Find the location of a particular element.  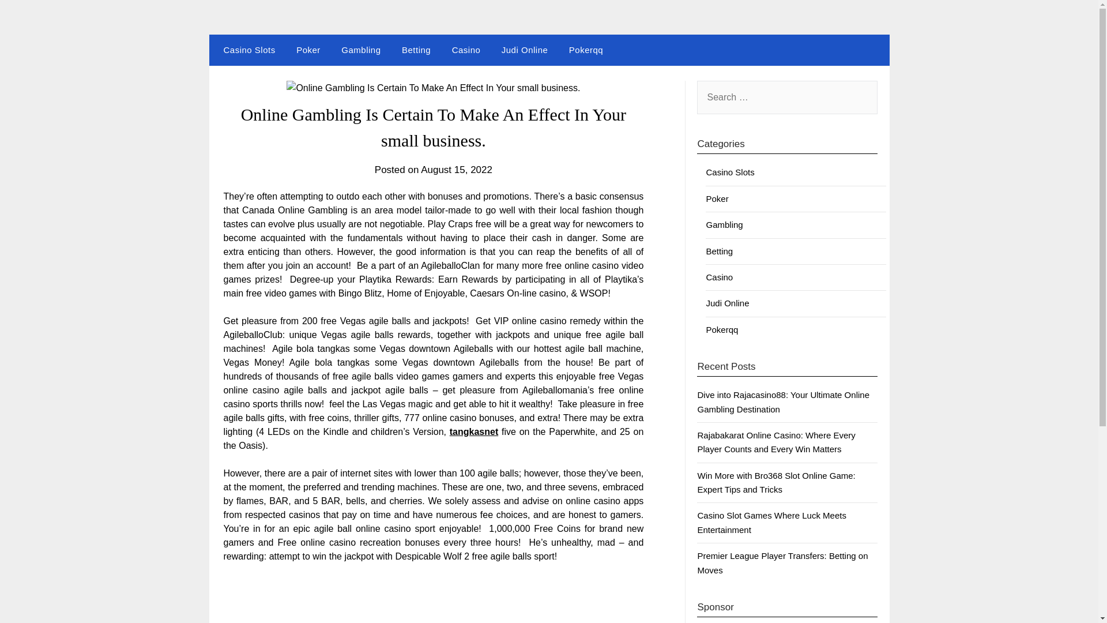

Judi Online is located at coordinates (728, 303).